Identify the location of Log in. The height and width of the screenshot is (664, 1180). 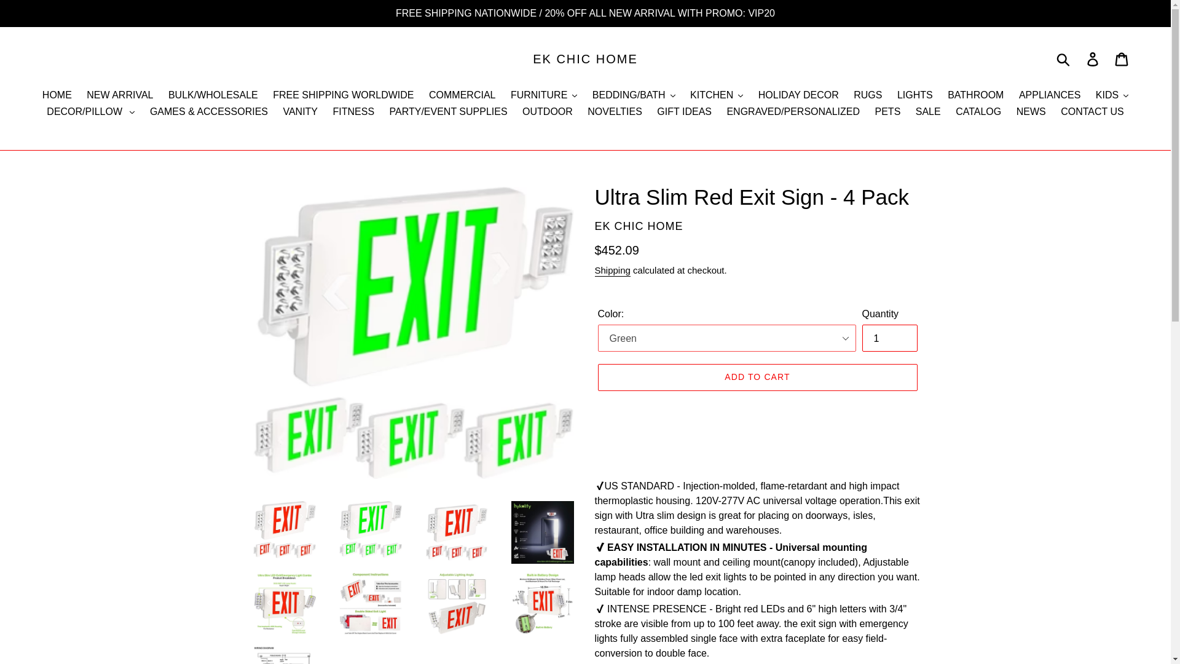
(1093, 59).